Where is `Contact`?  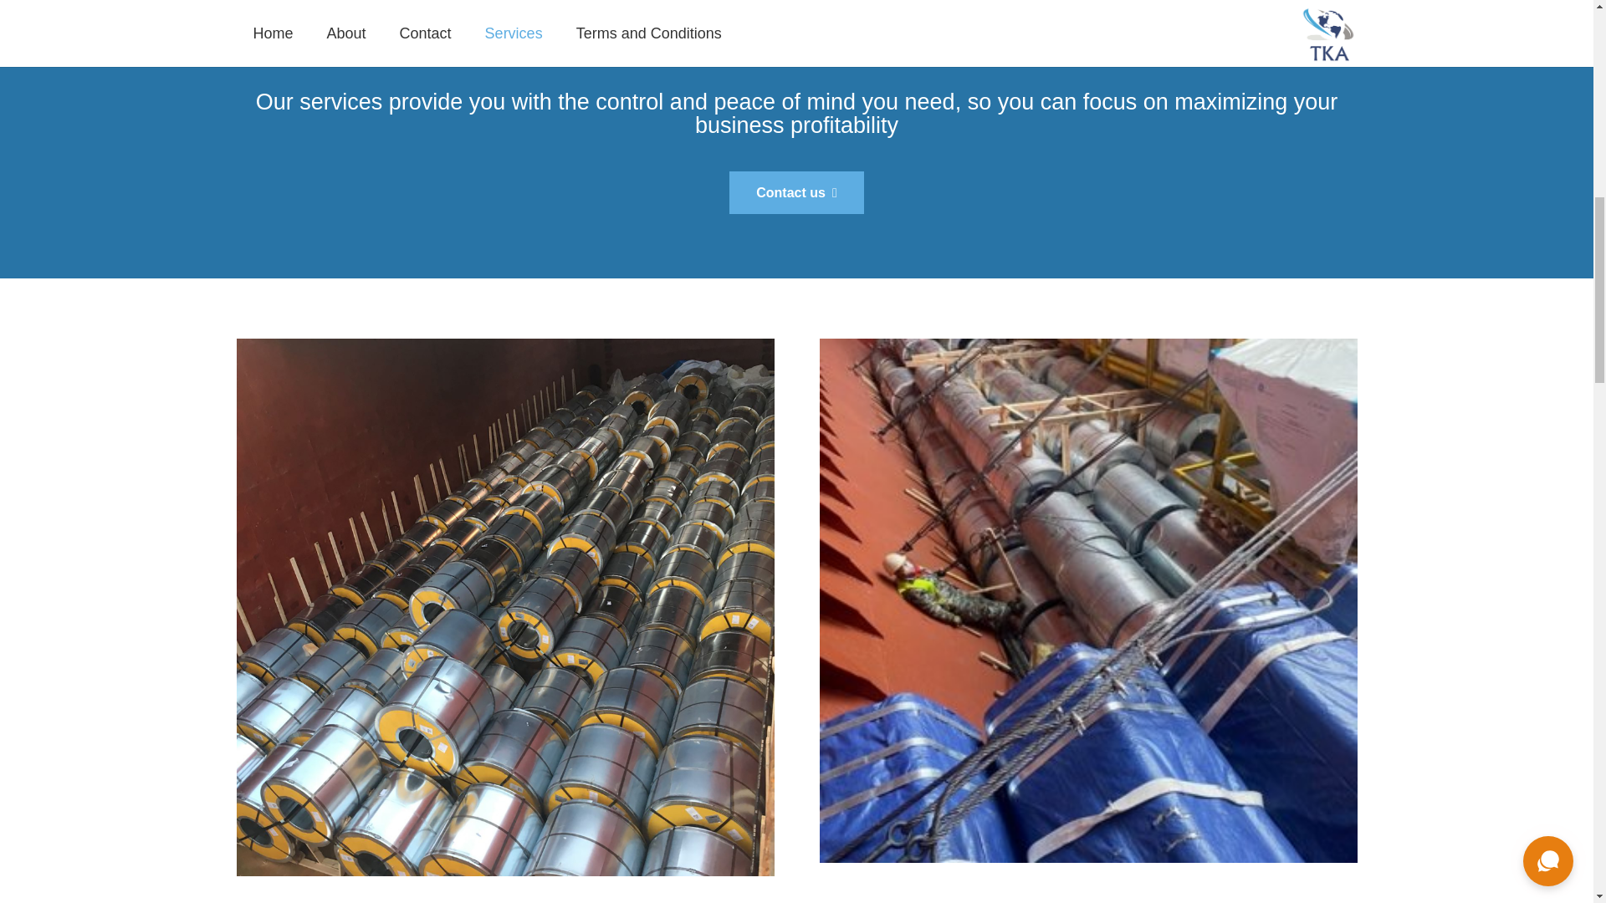
Contact is located at coordinates (796, 192).